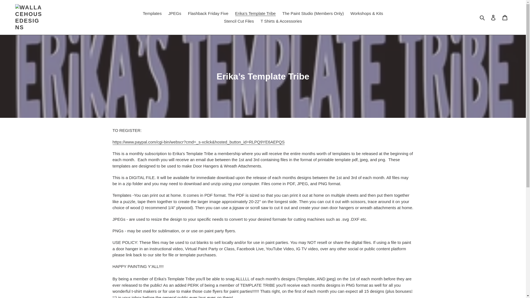  Describe the element at coordinates (505, 18) in the screenshot. I see `Cart` at that location.